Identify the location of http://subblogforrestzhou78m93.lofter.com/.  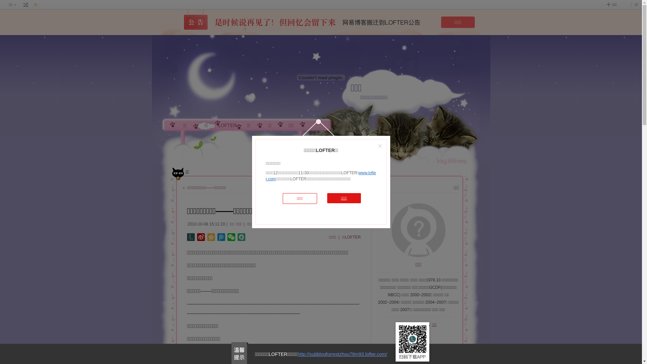
(342, 354).